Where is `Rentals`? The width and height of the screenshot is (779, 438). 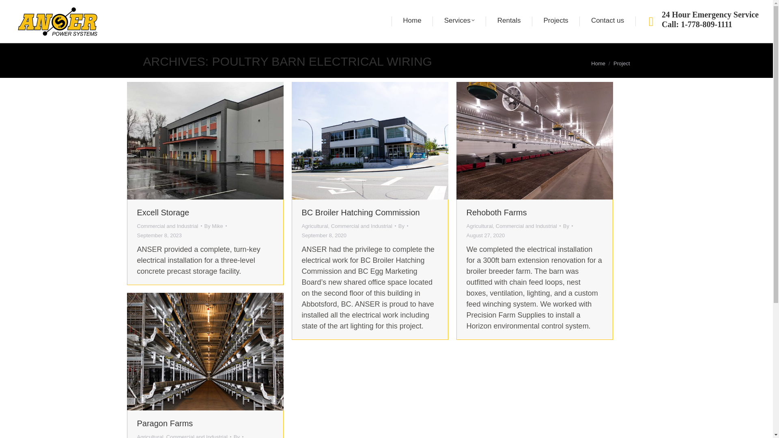 Rentals is located at coordinates (509, 21).